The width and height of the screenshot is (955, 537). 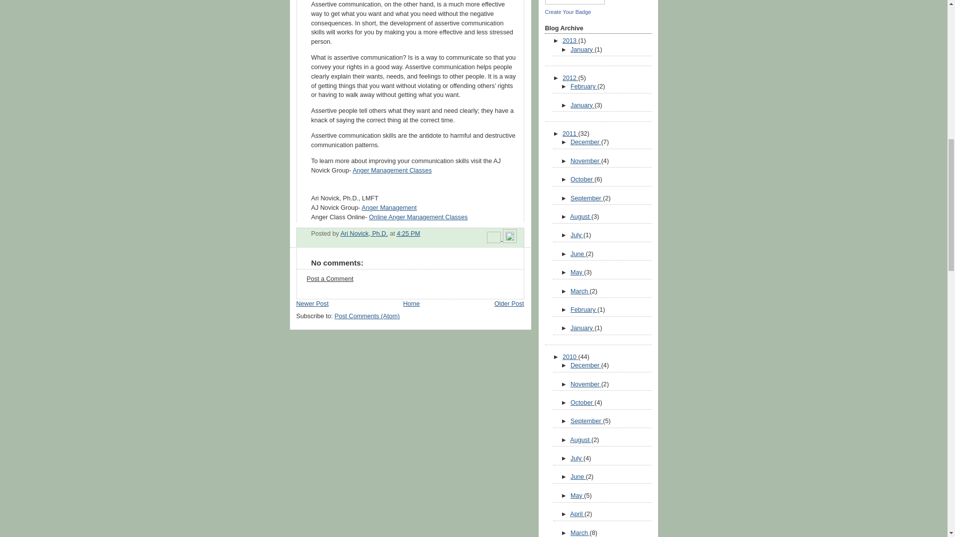 What do you see at coordinates (584, 87) in the screenshot?
I see `February` at bounding box center [584, 87].